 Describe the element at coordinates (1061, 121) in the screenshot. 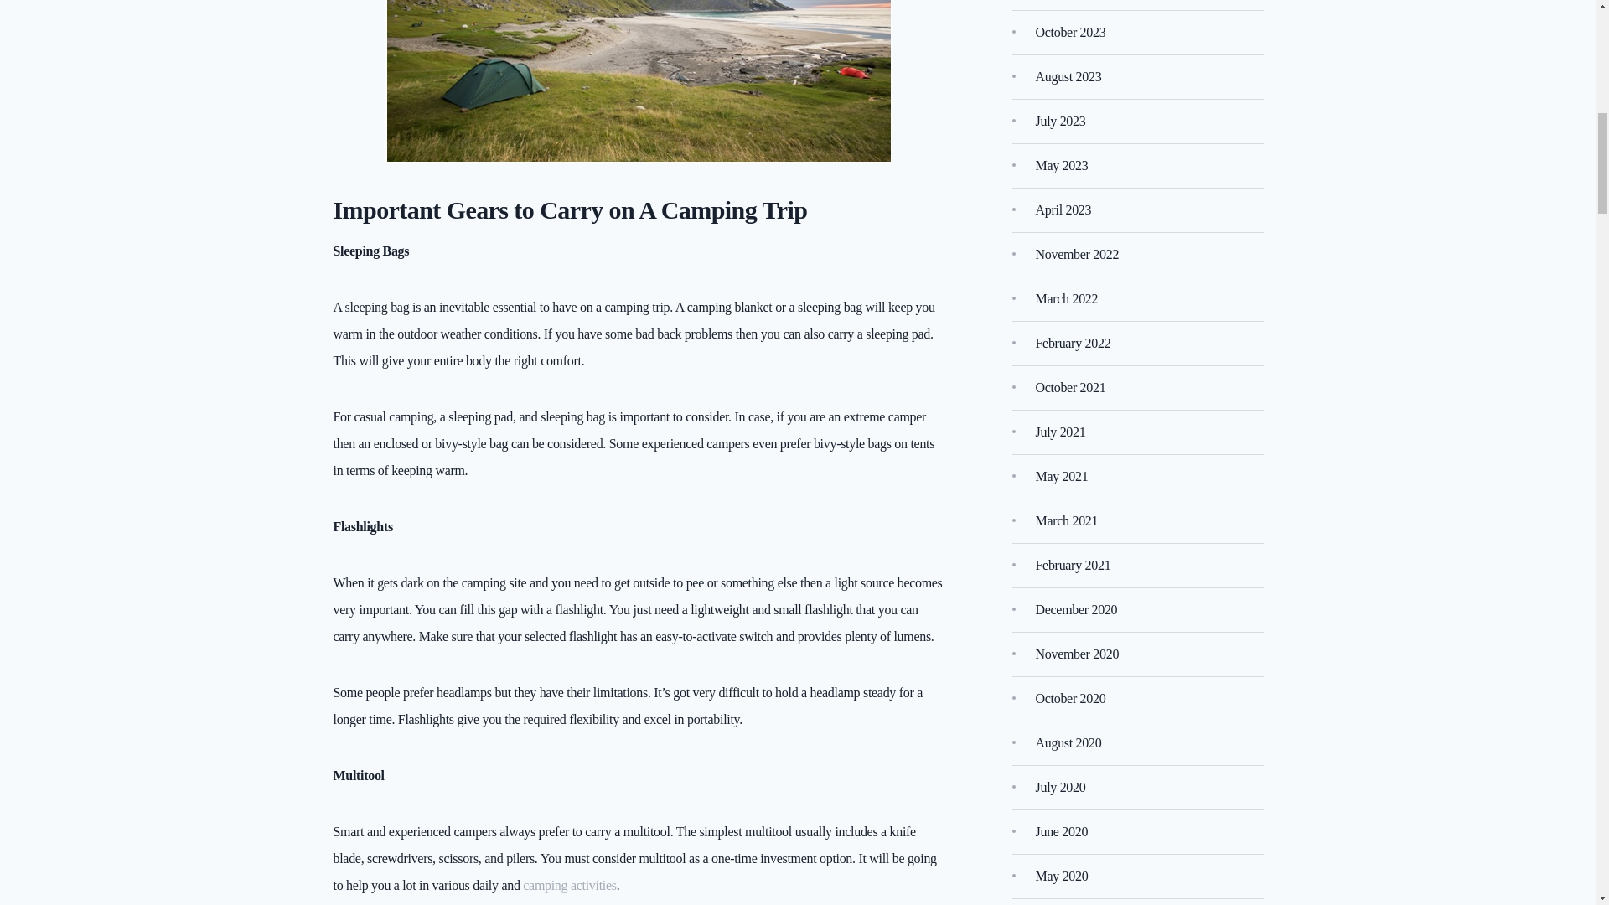

I see `July 2023` at that location.